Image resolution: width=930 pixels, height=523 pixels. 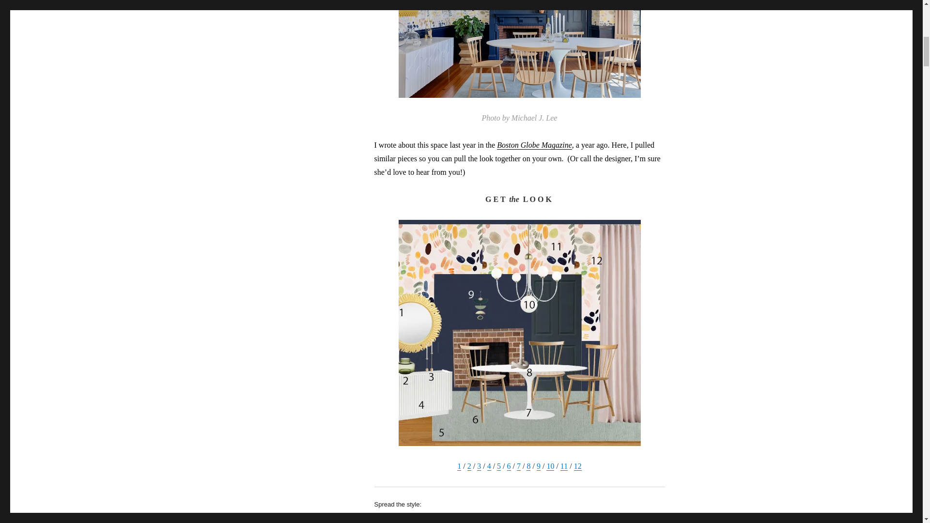 What do you see at coordinates (442, 518) in the screenshot?
I see `Click to share on Facebook` at bounding box center [442, 518].